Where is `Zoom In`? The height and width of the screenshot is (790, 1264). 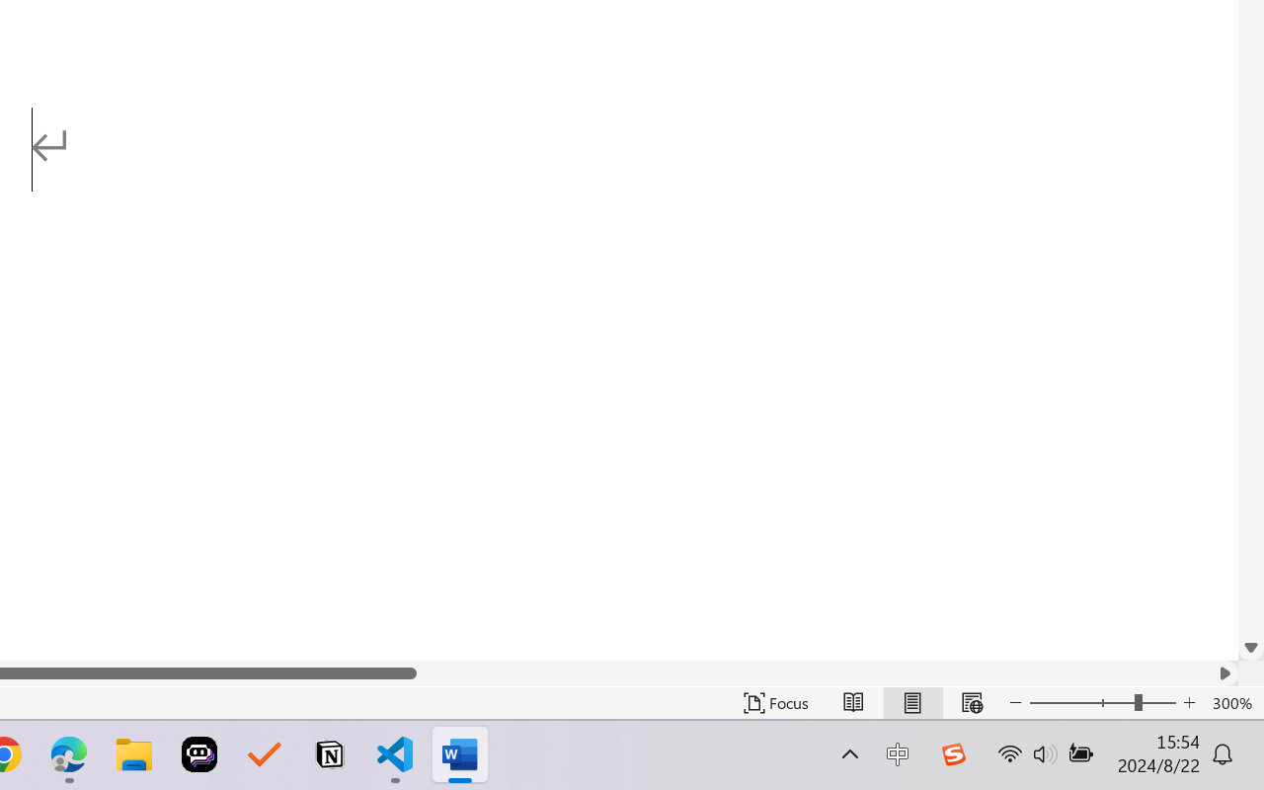
Zoom In is located at coordinates (1189, 703).